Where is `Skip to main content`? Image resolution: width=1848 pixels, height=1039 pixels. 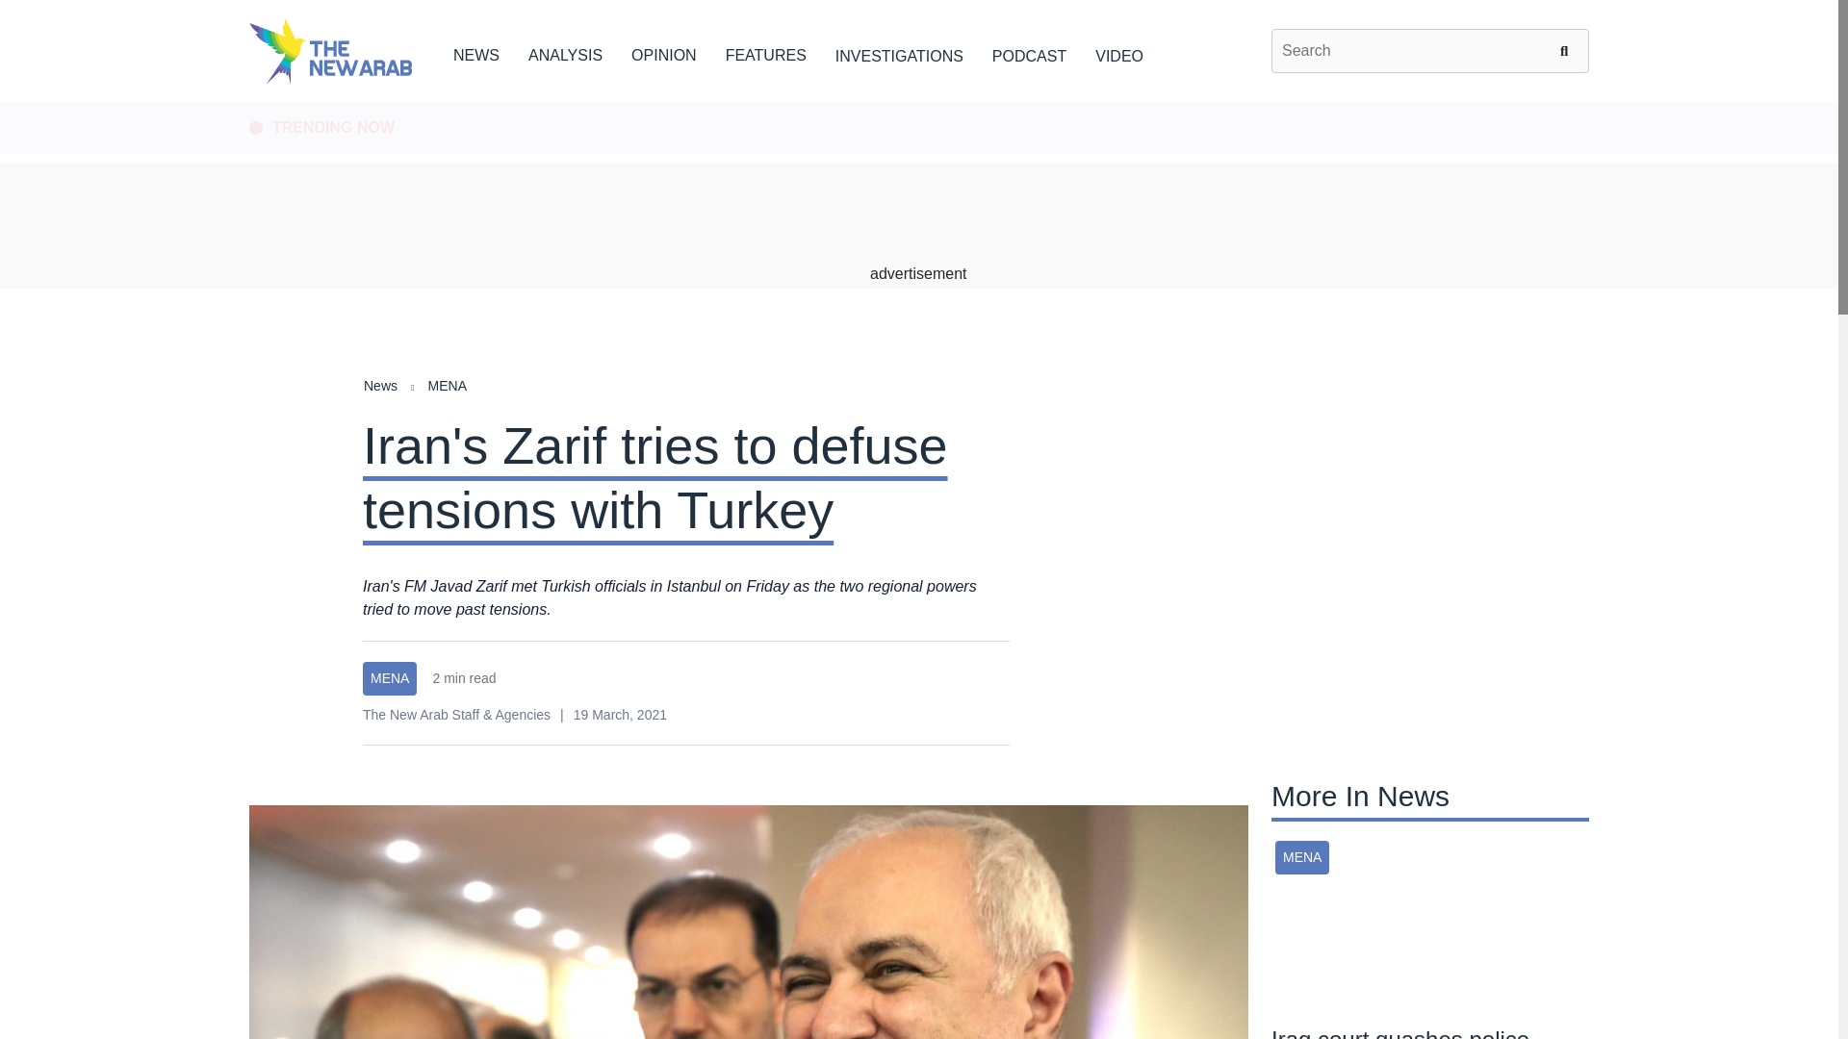 Skip to main content is located at coordinates (918, 103).